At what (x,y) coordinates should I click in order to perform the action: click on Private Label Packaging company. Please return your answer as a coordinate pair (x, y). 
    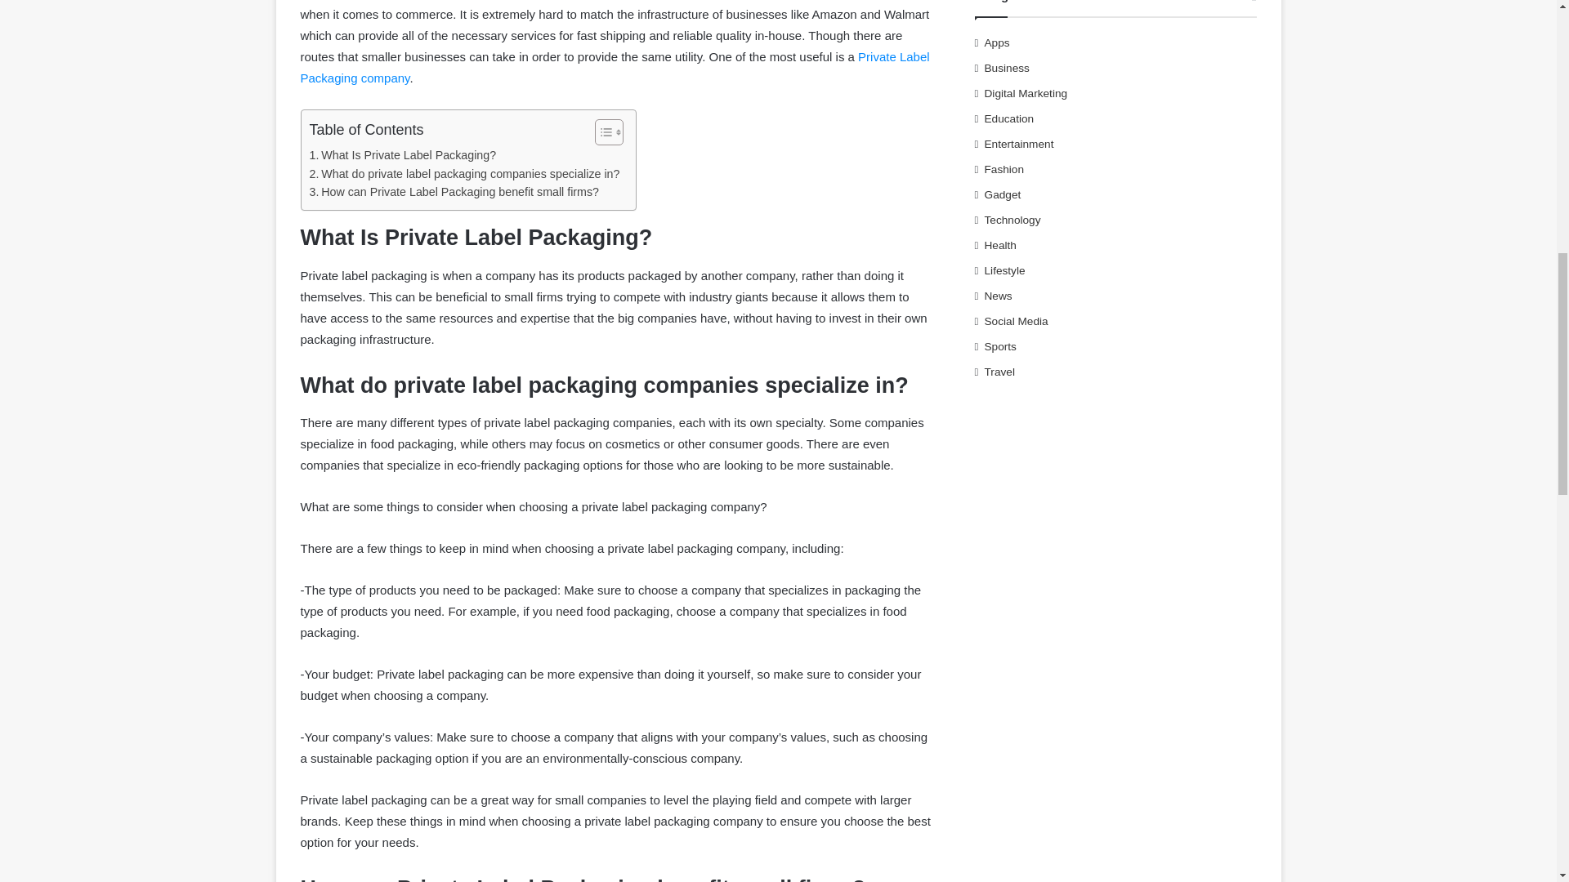
    Looking at the image, I should click on (615, 67).